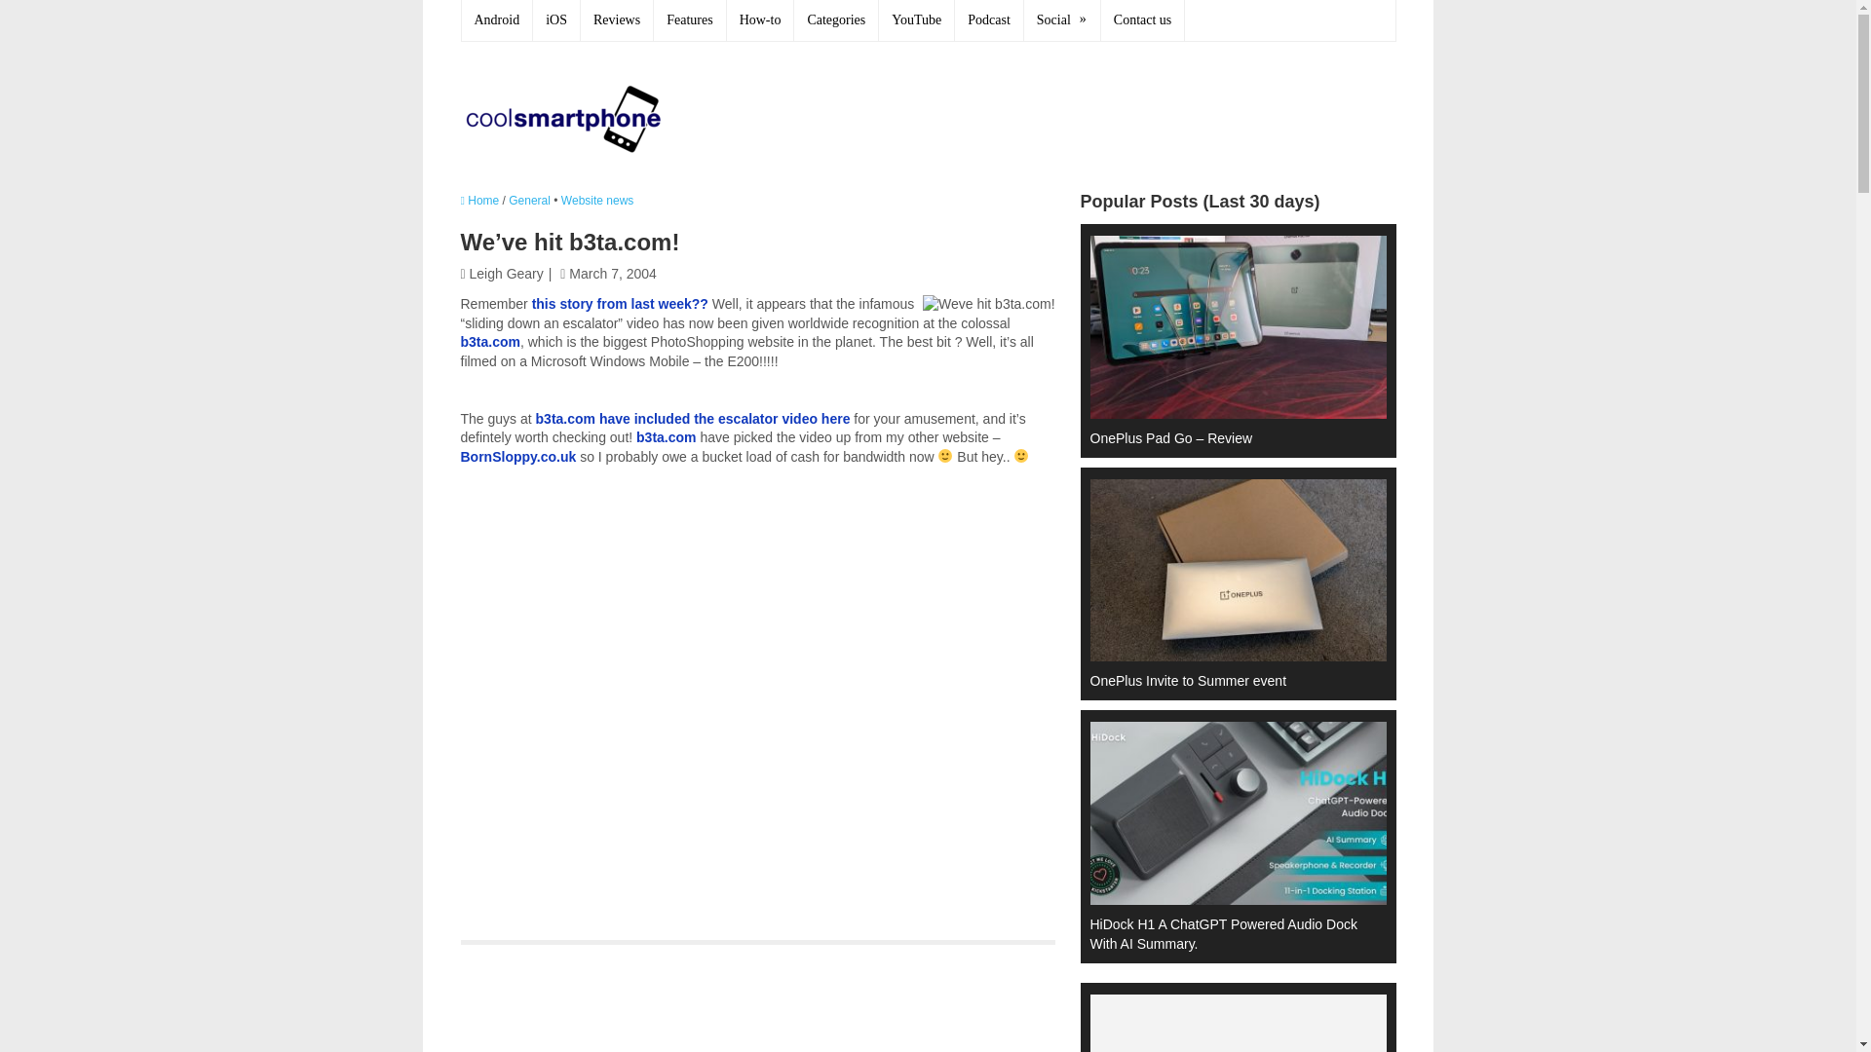 Image resolution: width=1871 pixels, height=1052 pixels. What do you see at coordinates (693, 419) in the screenshot?
I see `b3ta.com have included the escalator video here` at bounding box center [693, 419].